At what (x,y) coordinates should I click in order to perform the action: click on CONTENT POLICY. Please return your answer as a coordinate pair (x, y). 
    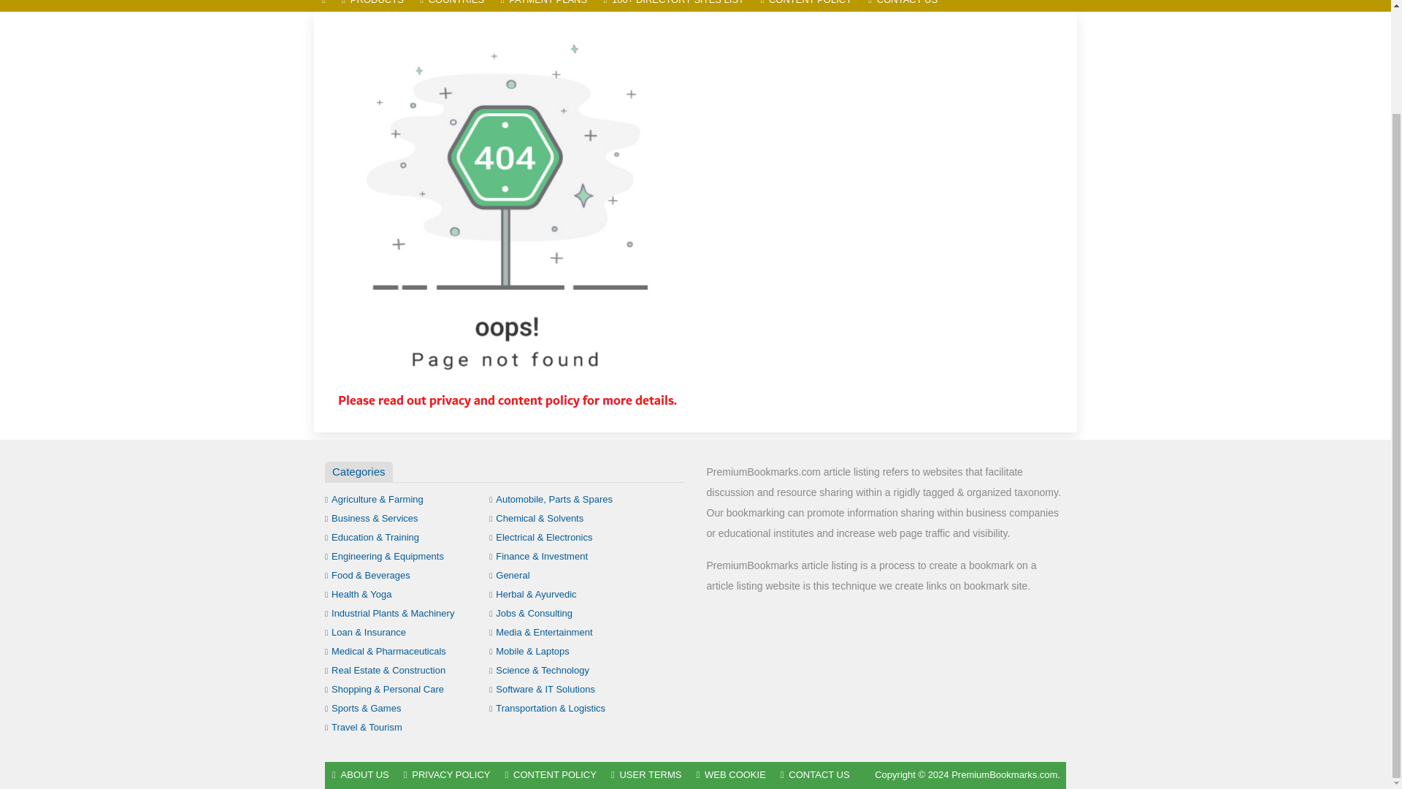
    Looking at the image, I should click on (806, 6).